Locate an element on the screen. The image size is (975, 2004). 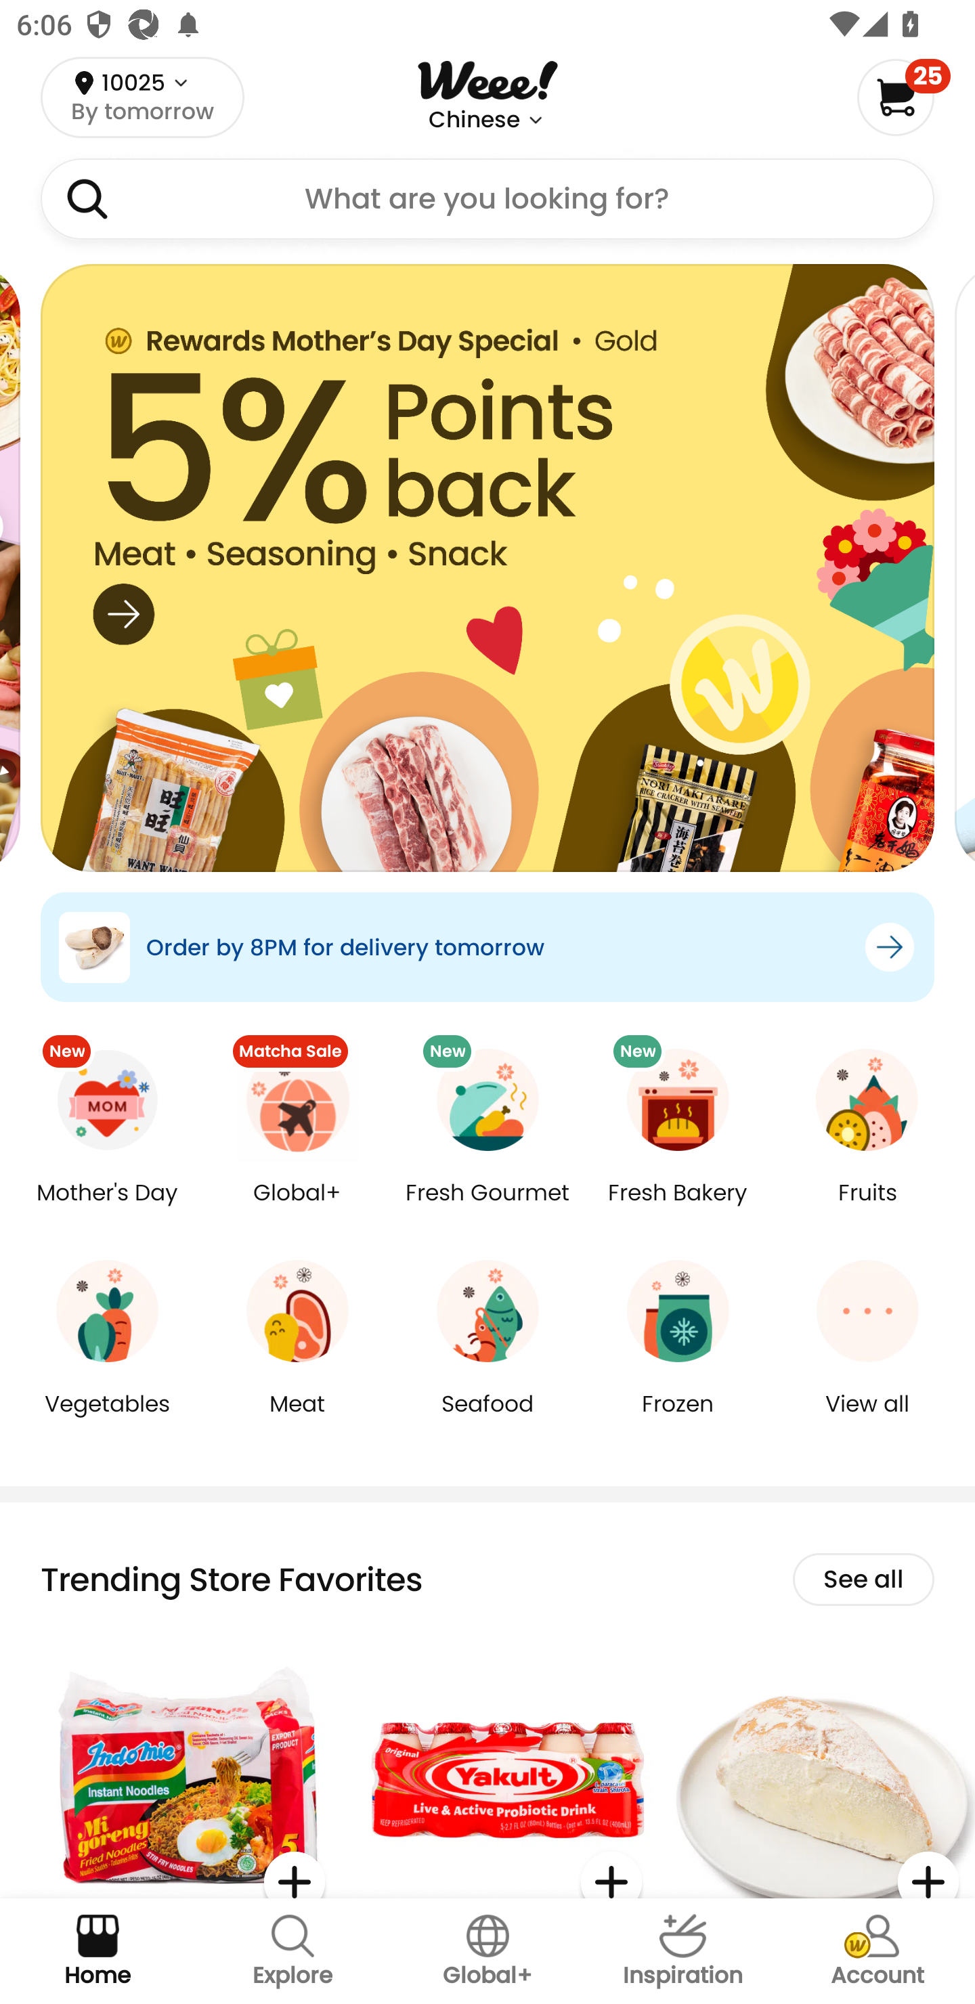
Chinese is located at coordinates (474, 120).